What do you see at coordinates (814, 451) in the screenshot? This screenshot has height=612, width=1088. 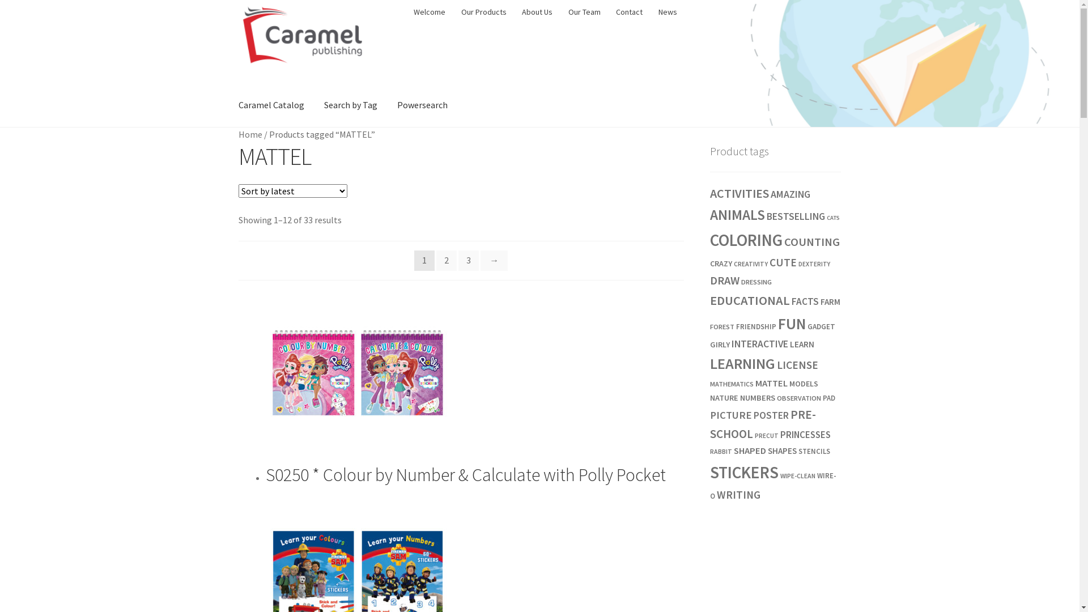 I see `STENCILS` at bounding box center [814, 451].